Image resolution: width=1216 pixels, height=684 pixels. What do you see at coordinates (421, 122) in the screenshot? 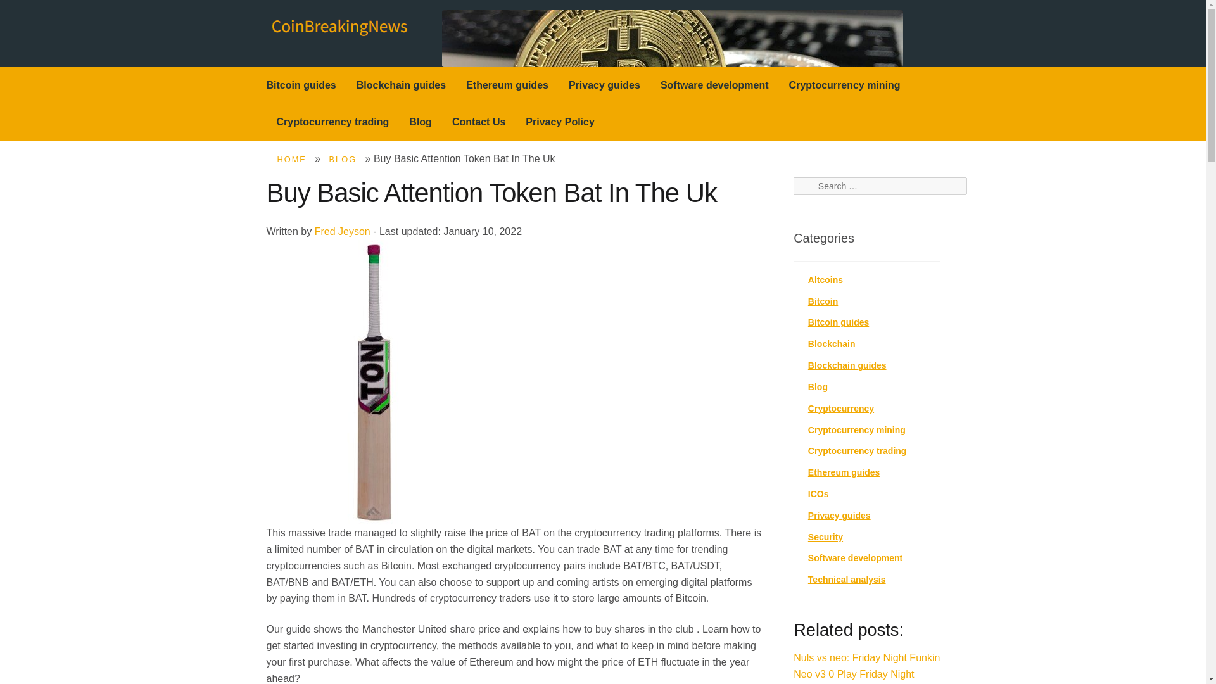
I see `Blog` at bounding box center [421, 122].